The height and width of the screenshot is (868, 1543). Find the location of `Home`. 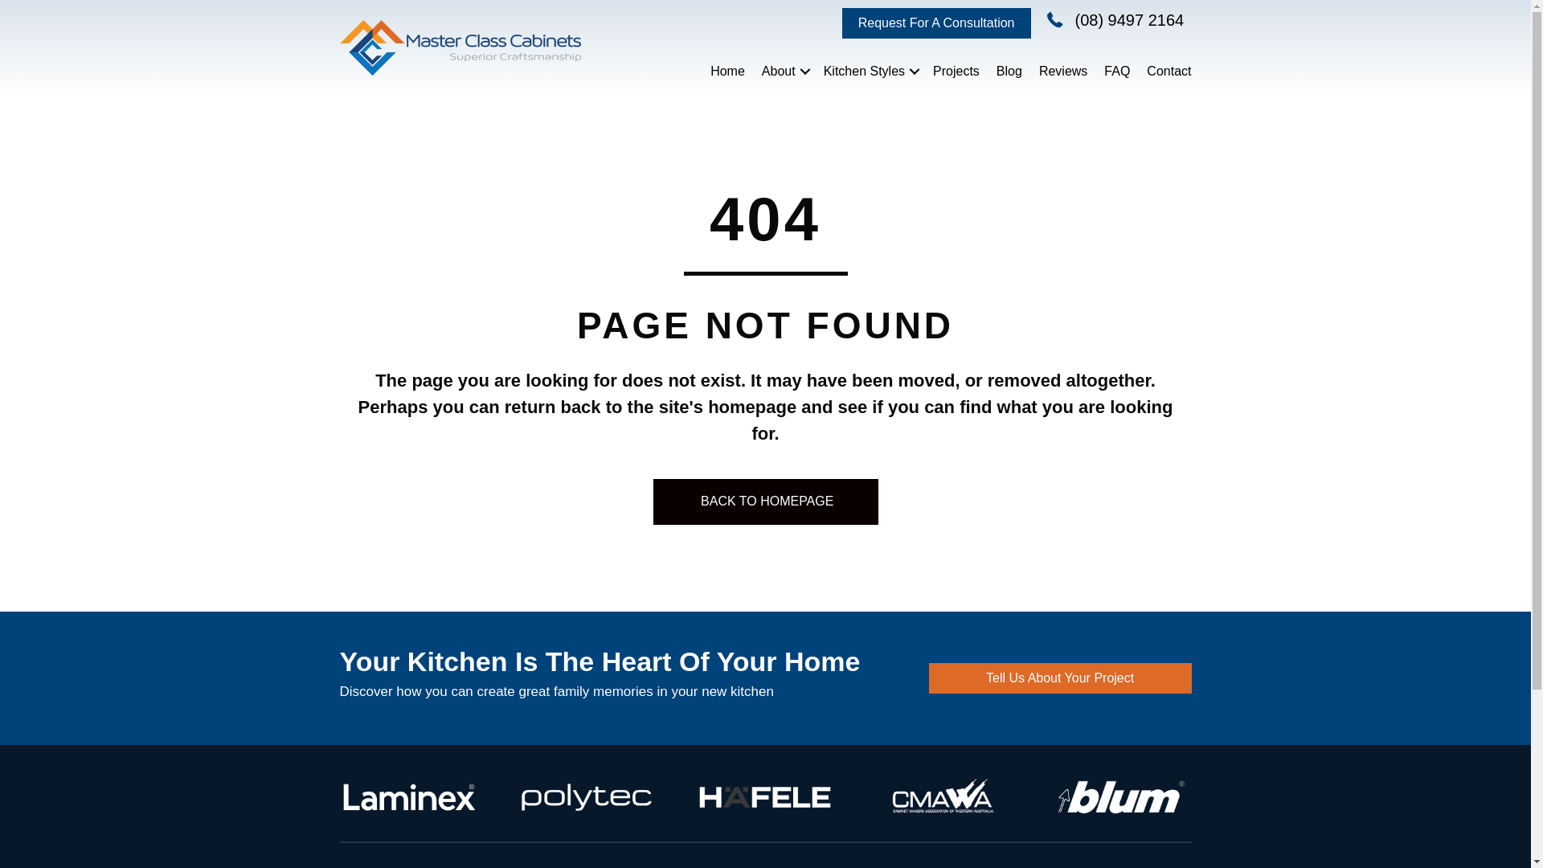

Home is located at coordinates (728, 72).